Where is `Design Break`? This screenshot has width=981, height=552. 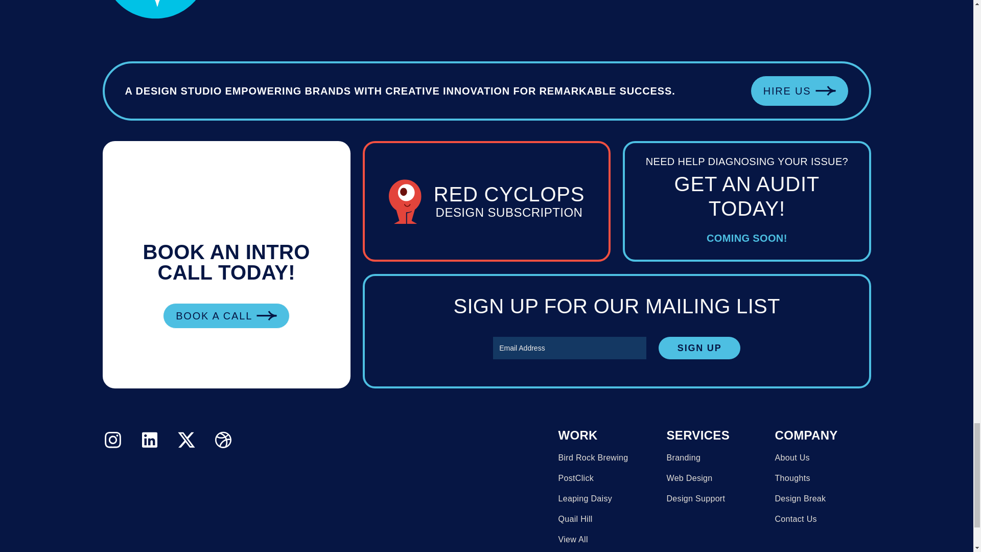 Design Break is located at coordinates (800, 498).